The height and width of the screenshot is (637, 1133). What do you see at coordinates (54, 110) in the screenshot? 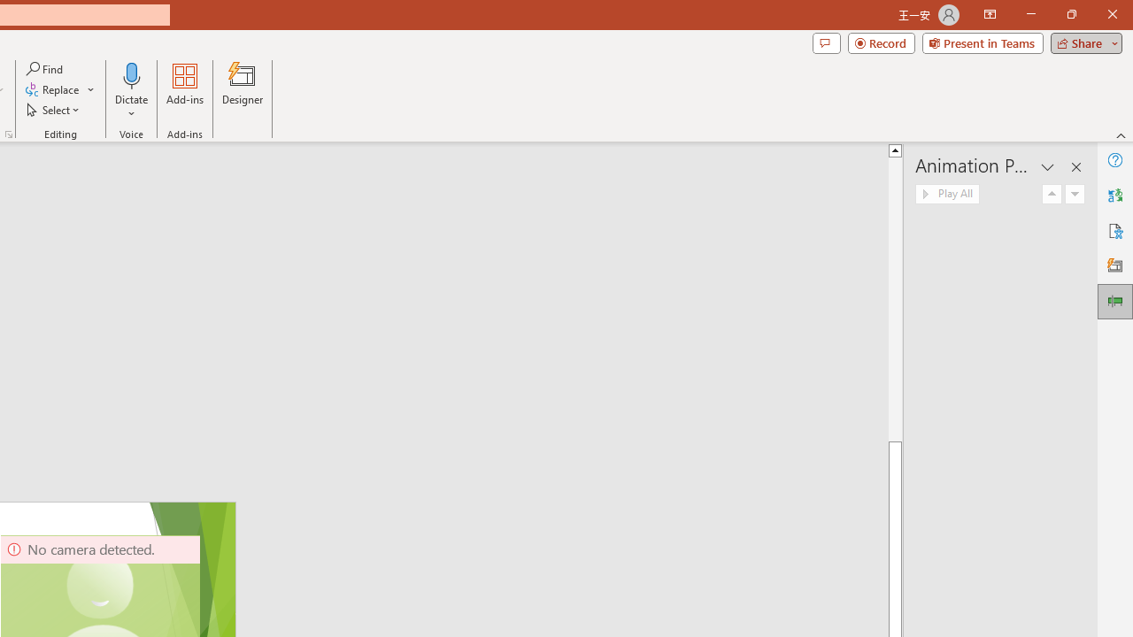
I see `Select` at bounding box center [54, 110].